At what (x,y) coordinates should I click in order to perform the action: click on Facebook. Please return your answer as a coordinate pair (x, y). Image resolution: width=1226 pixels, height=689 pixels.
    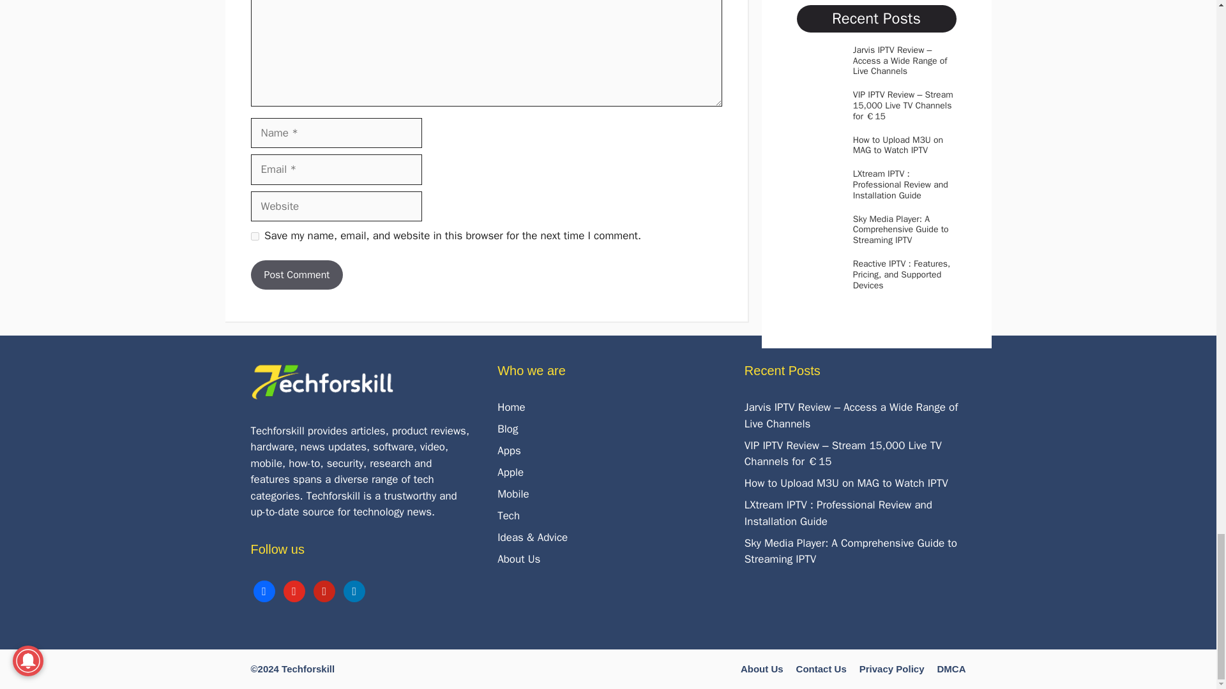
    Looking at the image, I should click on (263, 590).